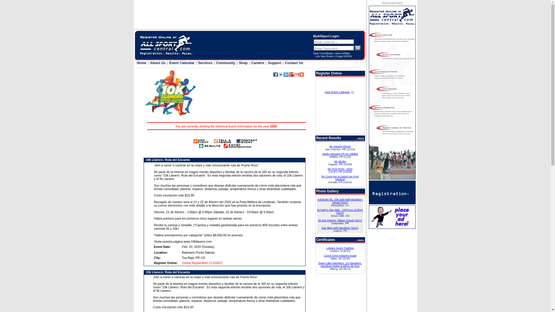  What do you see at coordinates (340, 256) in the screenshot?
I see `Czech Days Kolache Krawl` at bounding box center [340, 256].